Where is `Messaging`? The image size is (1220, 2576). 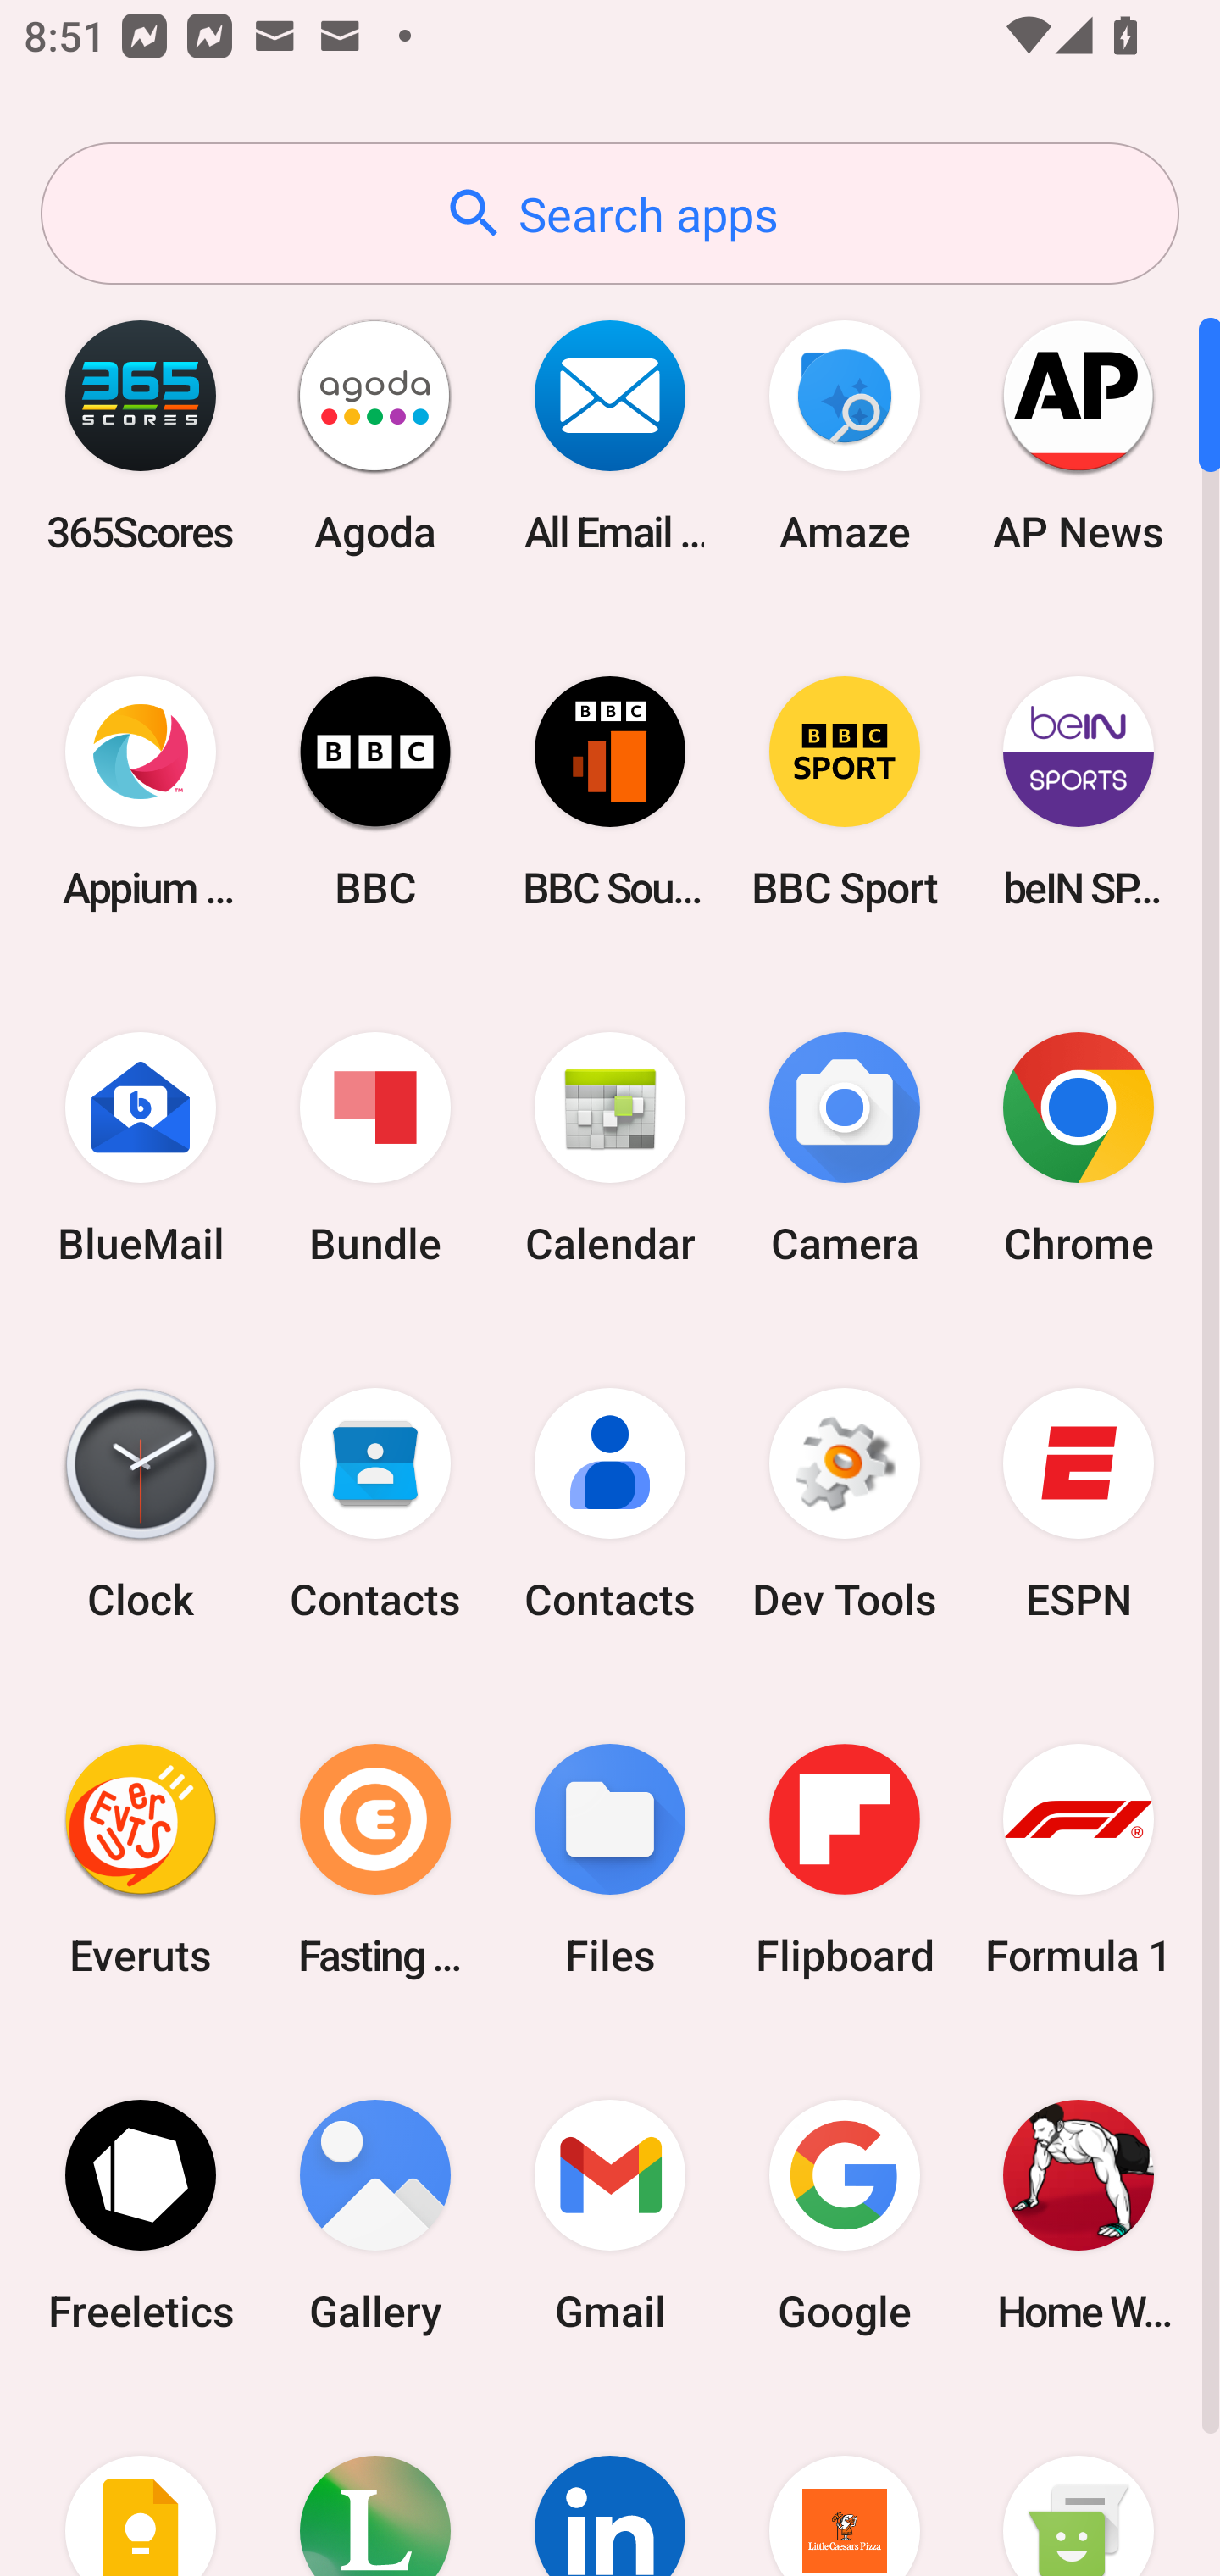 Messaging is located at coordinates (1079, 2484).